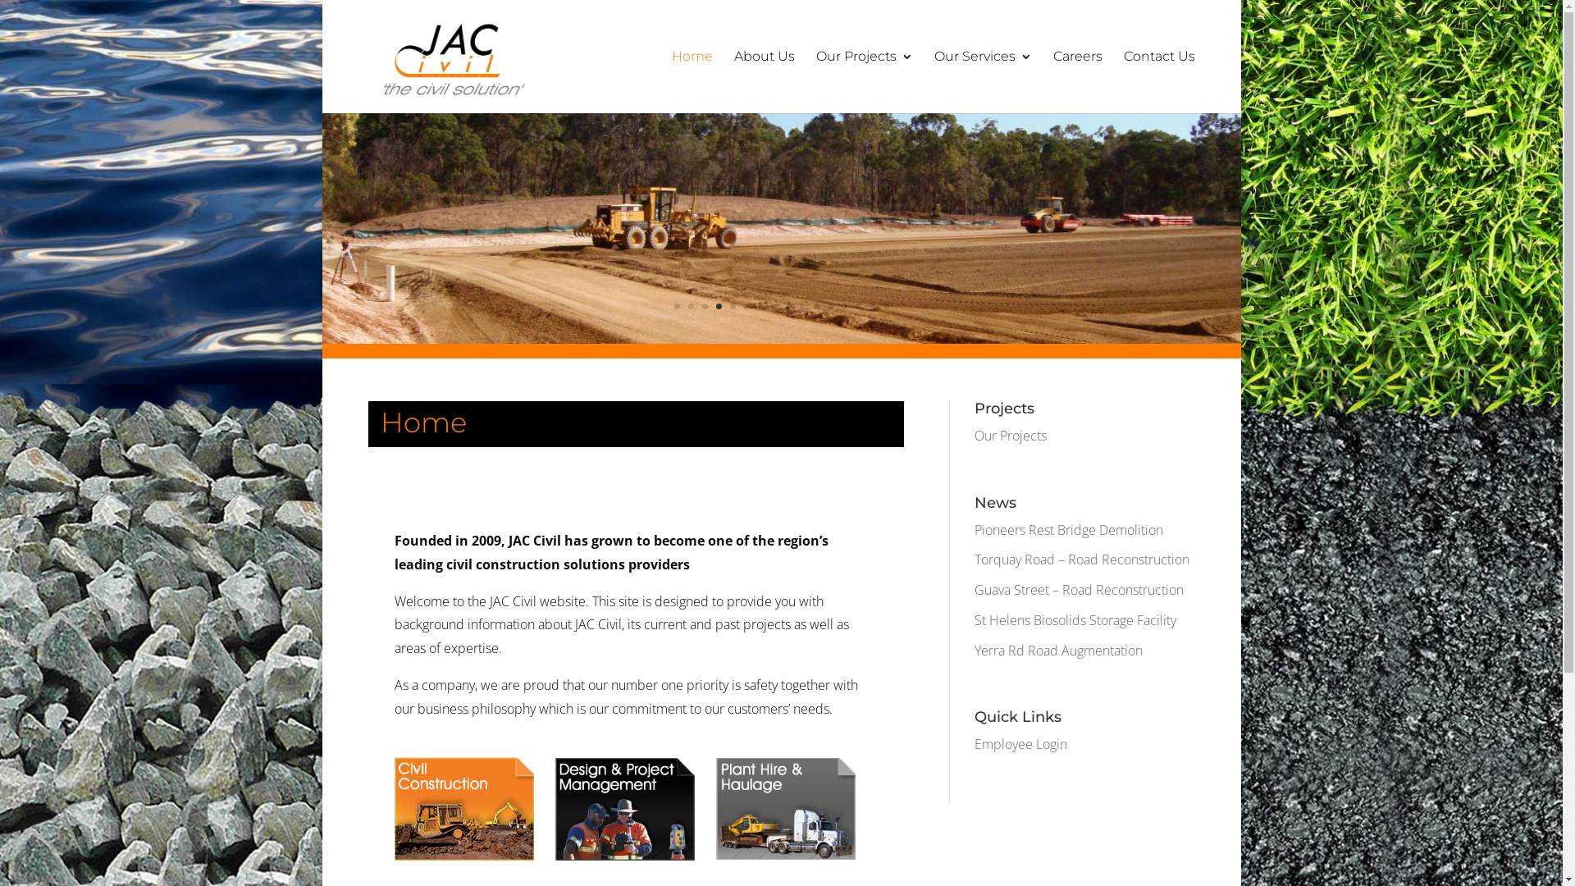  Describe the element at coordinates (983, 82) in the screenshot. I see `Our Services` at that location.